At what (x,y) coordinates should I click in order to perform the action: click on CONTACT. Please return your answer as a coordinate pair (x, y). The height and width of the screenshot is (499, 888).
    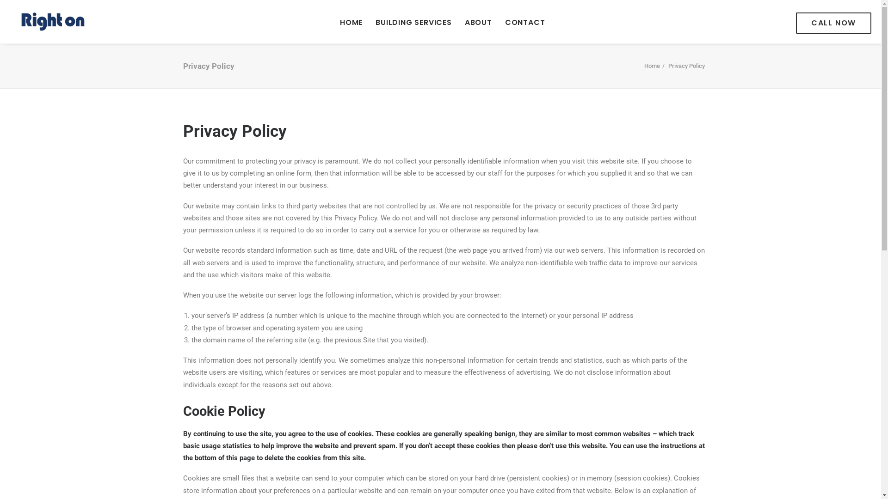
    Looking at the image, I should click on (525, 22).